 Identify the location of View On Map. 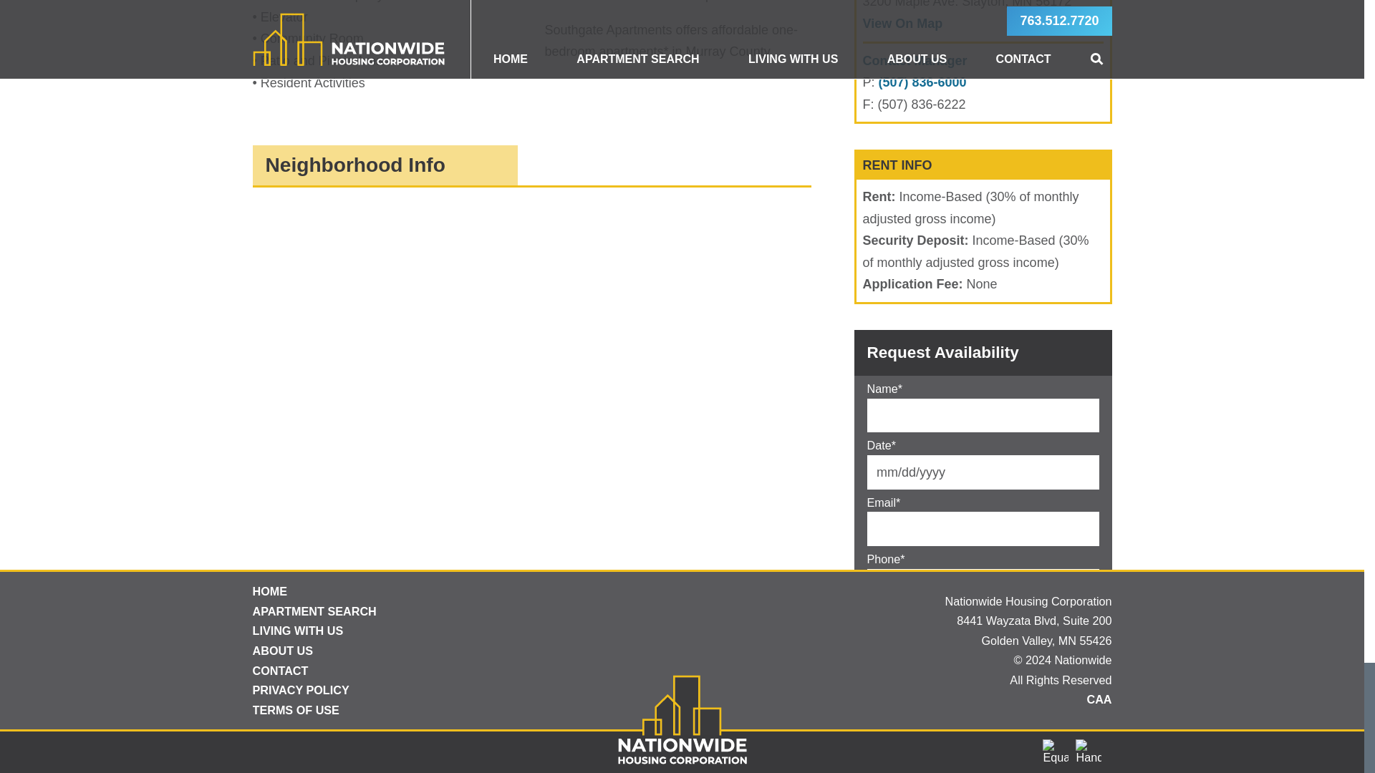
(902, 23).